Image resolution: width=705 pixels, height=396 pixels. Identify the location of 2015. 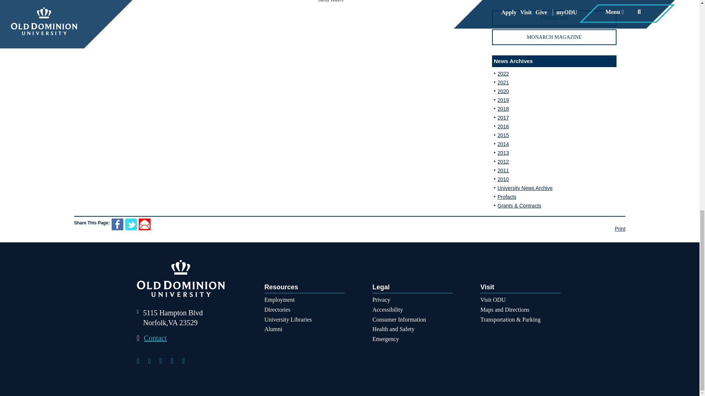
(503, 135).